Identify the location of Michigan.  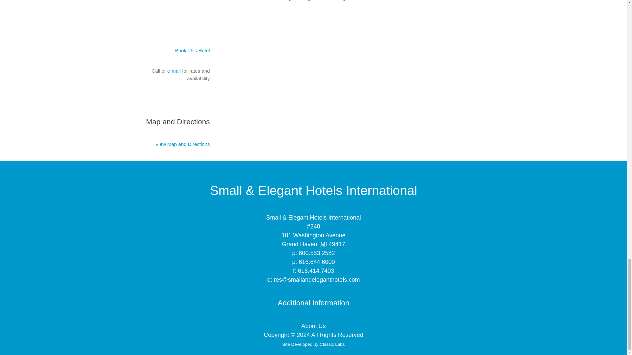
(324, 244).